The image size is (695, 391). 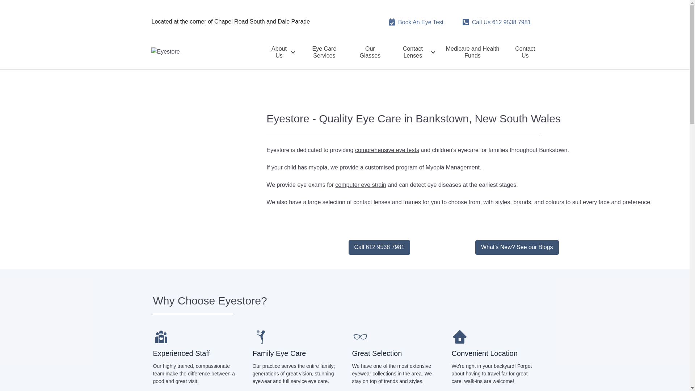 What do you see at coordinates (525, 52) in the screenshot?
I see `Contact Us` at bounding box center [525, 52].